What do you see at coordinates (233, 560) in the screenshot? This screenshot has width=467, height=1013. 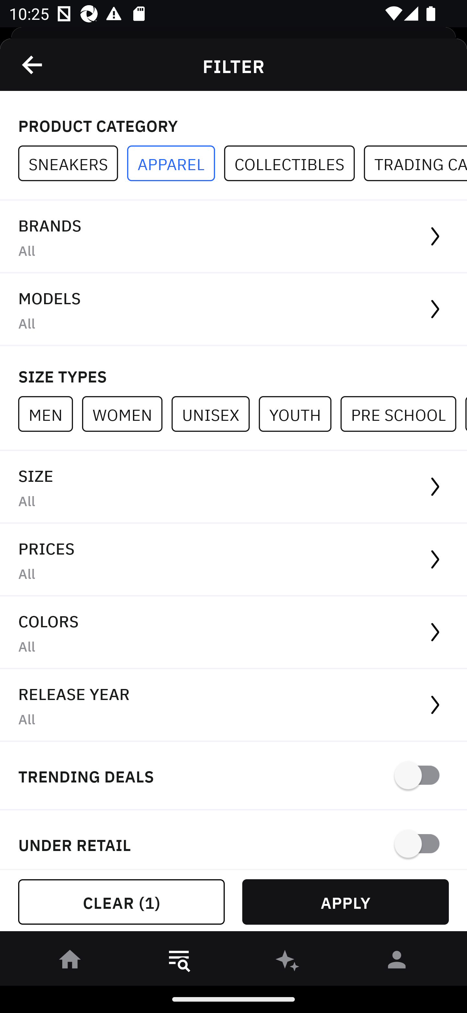 I see `PRICES All` at bounding box center [233, 560].